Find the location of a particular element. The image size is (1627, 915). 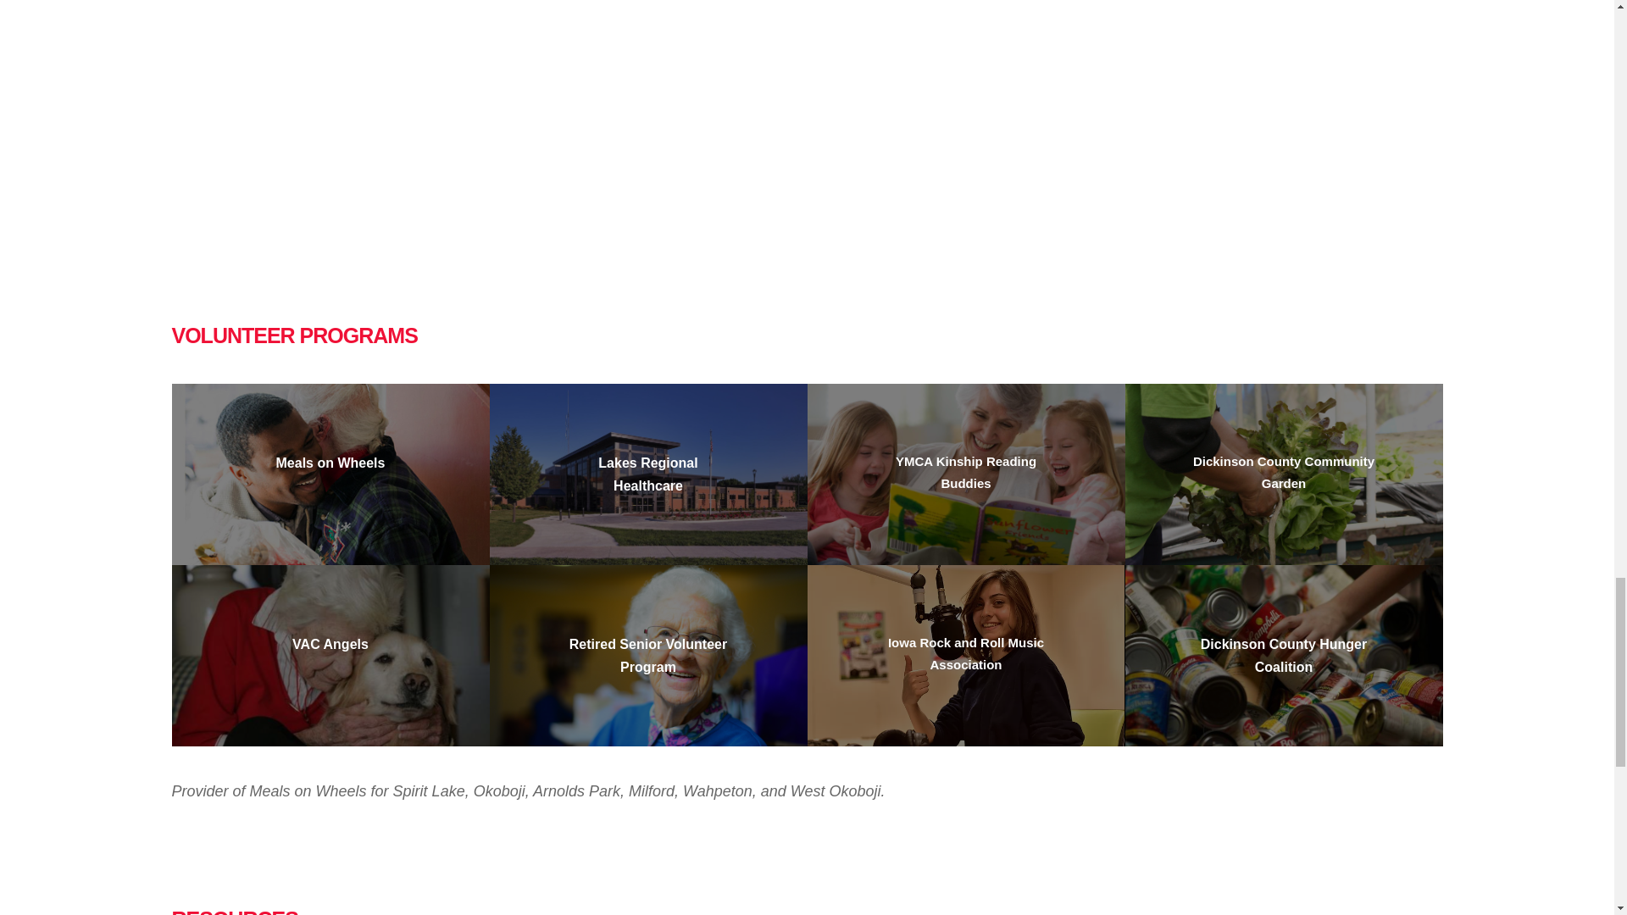

Dickinson County Community Garden is located at coordinates (1285, 473).